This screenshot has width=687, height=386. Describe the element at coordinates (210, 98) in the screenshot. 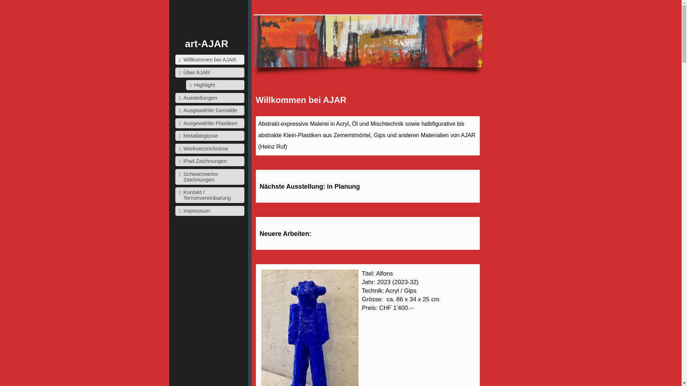

I see `Ausstellungen` at that location.